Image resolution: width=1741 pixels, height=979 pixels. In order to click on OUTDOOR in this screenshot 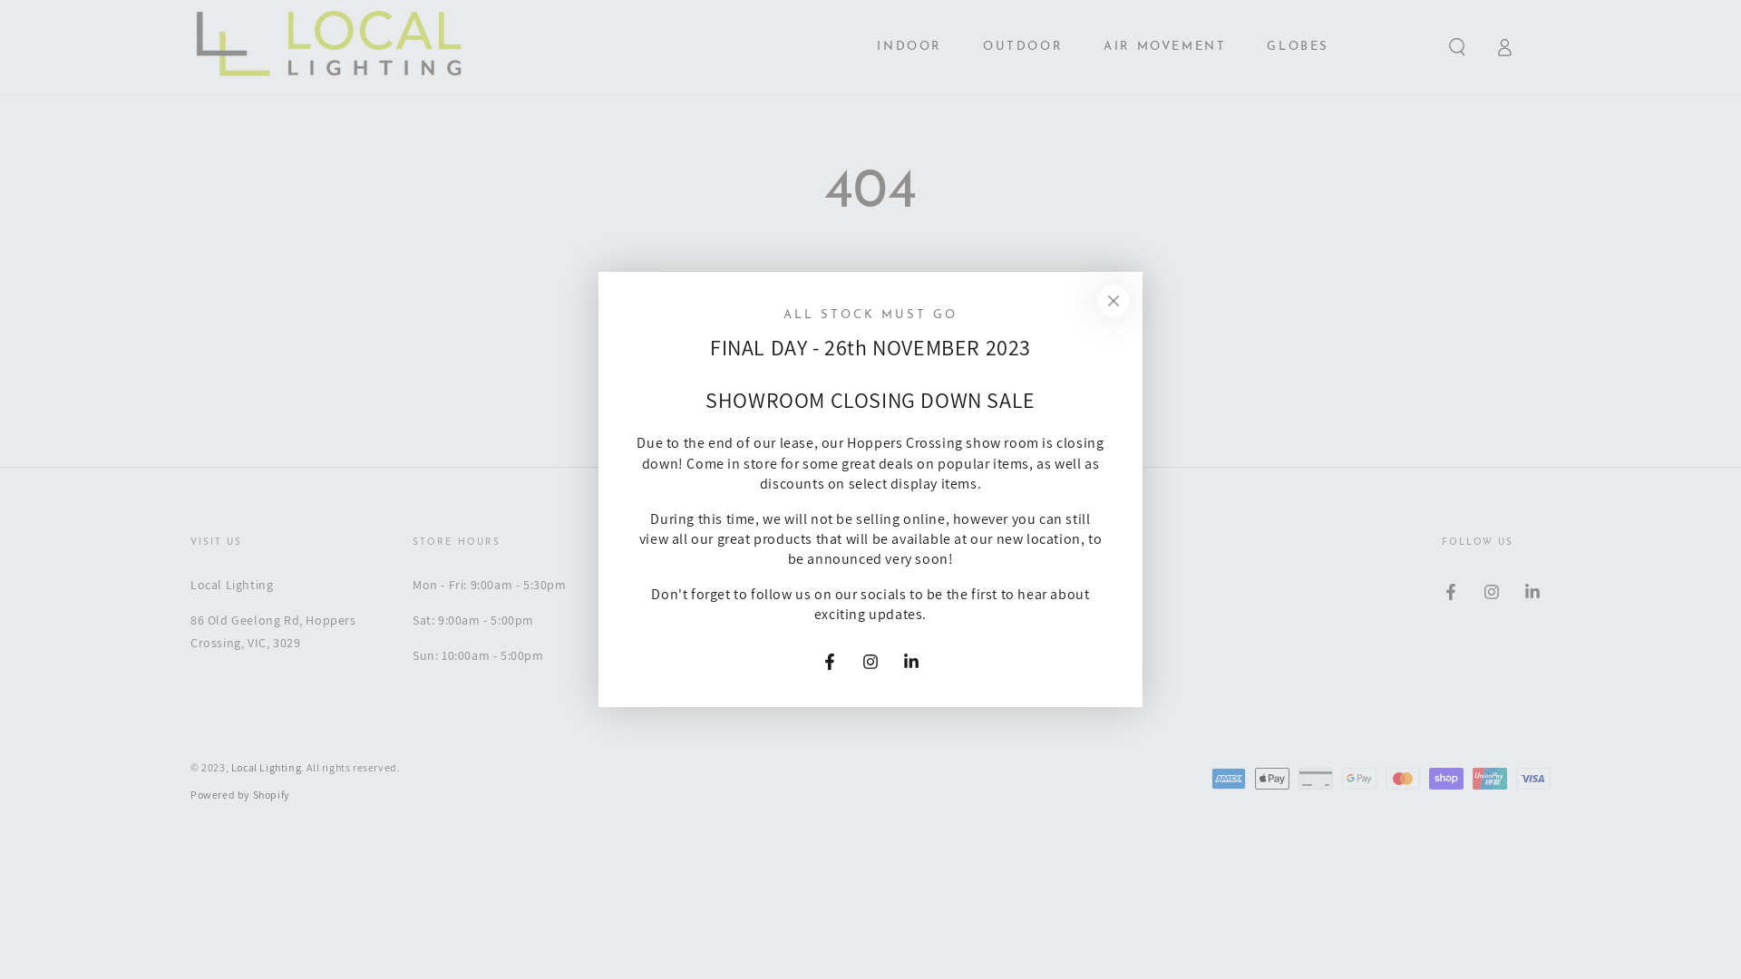, I will do `click(1023, 47)`.